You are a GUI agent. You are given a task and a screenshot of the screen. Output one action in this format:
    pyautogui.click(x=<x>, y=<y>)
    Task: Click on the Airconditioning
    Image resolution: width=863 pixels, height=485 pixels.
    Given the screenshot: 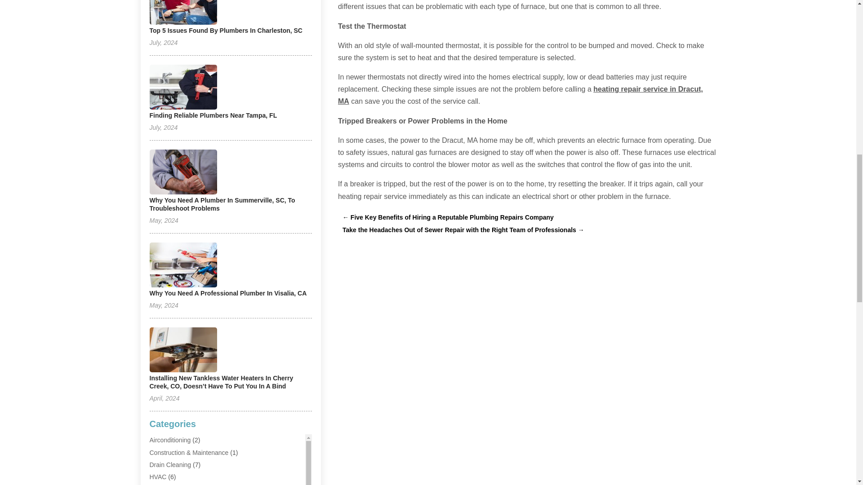 What is the action you would take?
    pyautogui.click(x=170, y=440)
    